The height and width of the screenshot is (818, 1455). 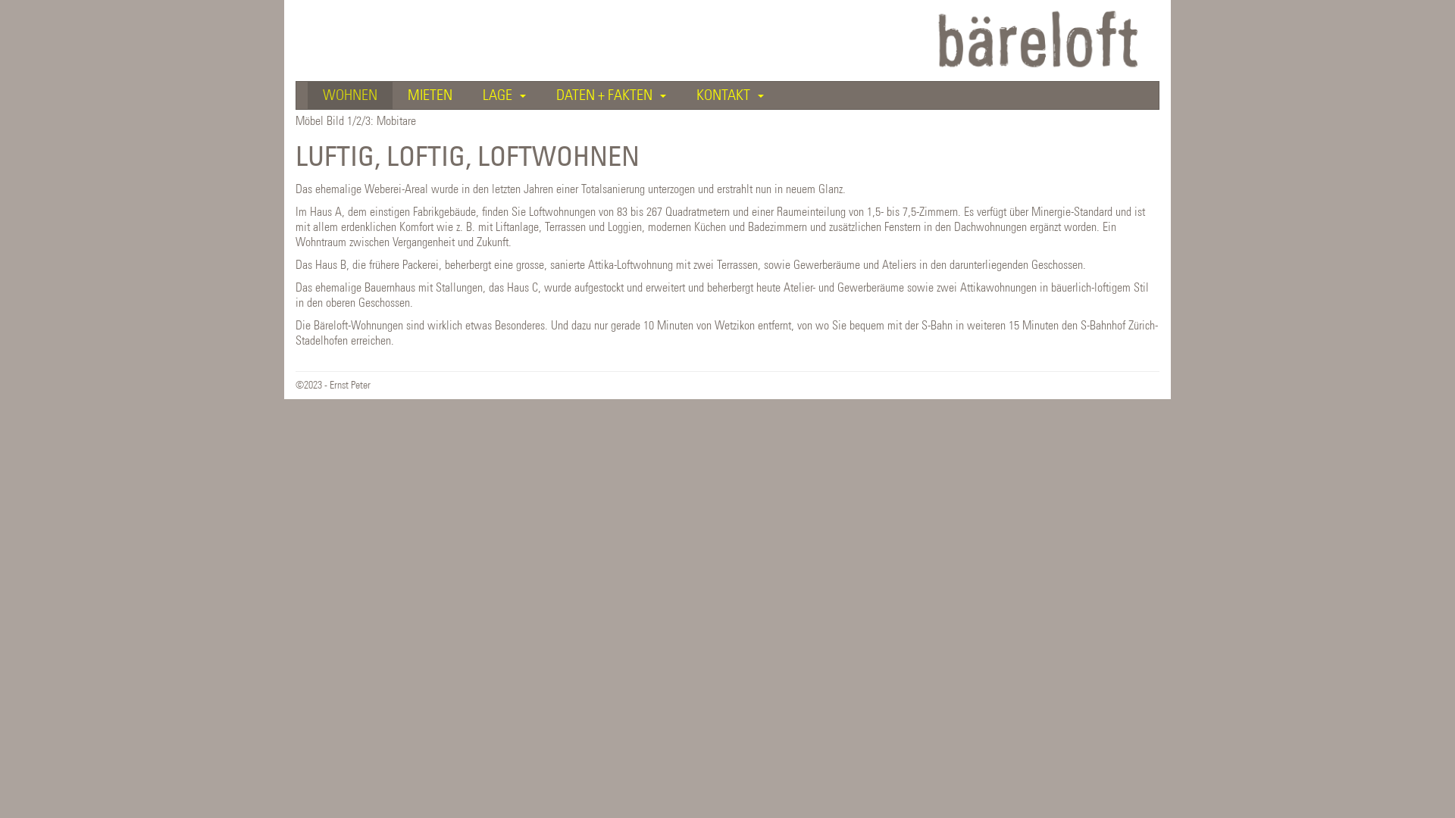 What do you see at coordinates (731, 95) in the screenshot?
I see `KONTAKT` at bounding box center [731, 95].